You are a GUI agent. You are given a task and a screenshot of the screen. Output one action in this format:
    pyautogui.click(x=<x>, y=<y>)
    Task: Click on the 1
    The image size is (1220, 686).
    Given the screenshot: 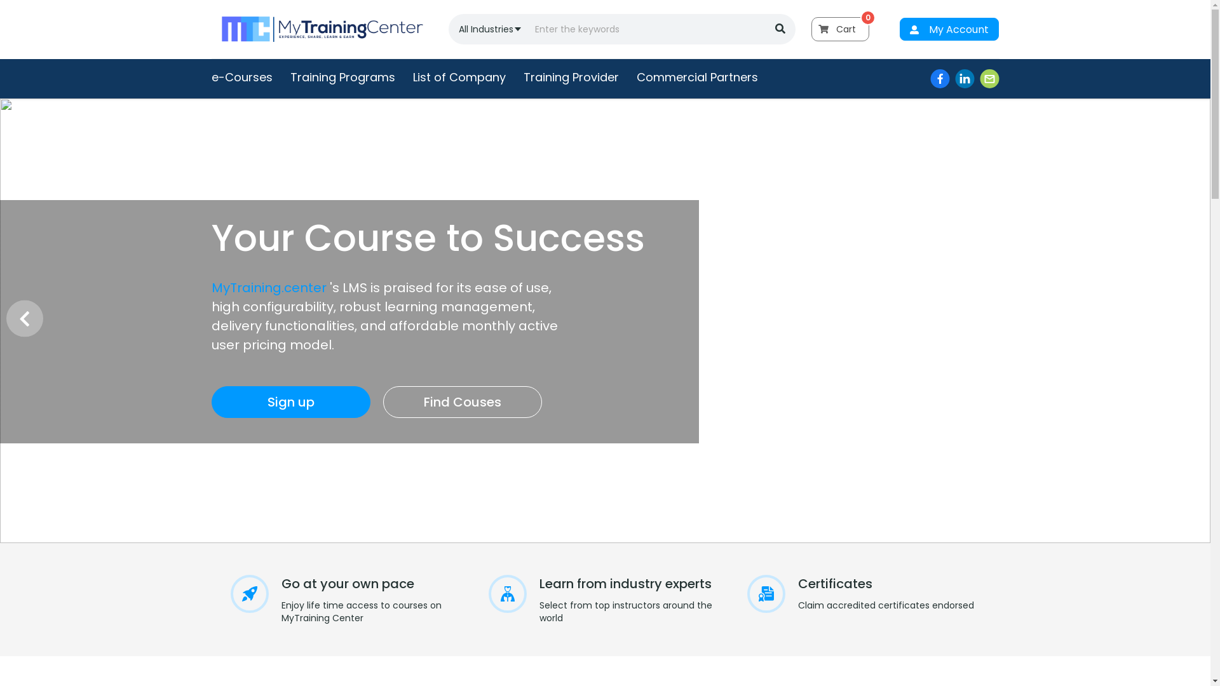 What is the action you would take?
    pyautogui.click(x=226, y=494)
    